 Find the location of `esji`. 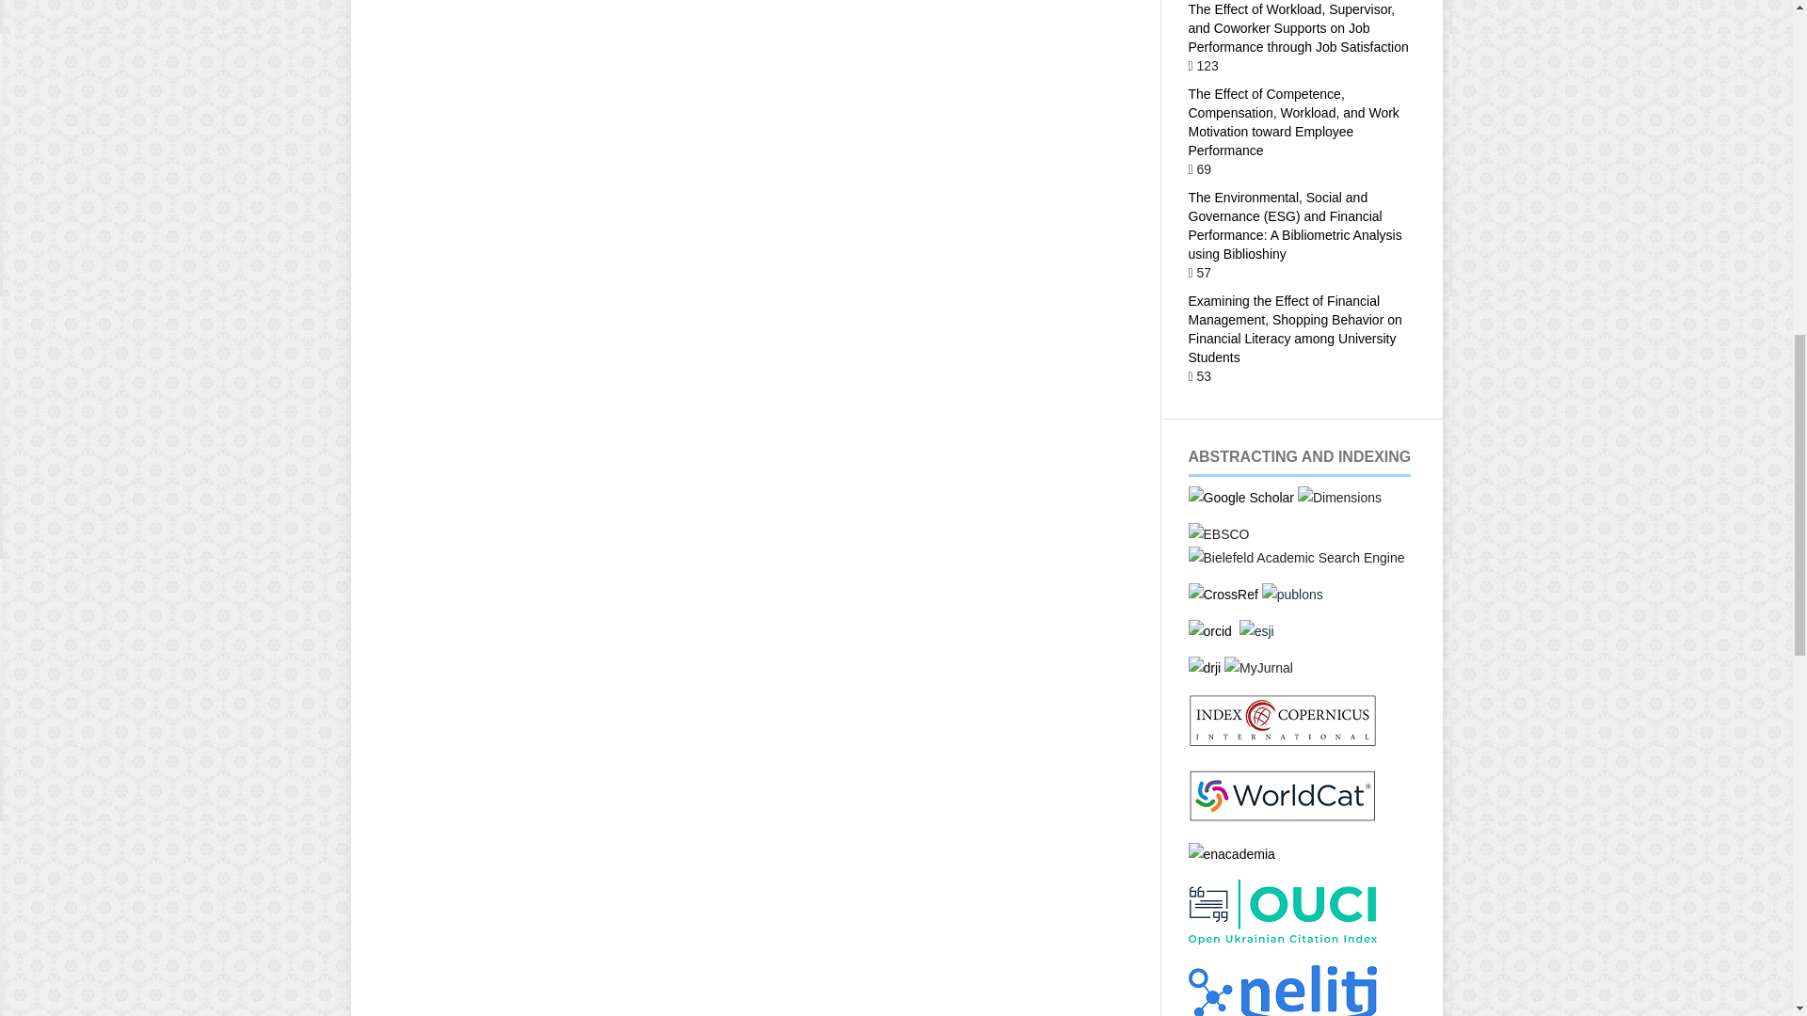

esji is located at coordinates (1256, 631).